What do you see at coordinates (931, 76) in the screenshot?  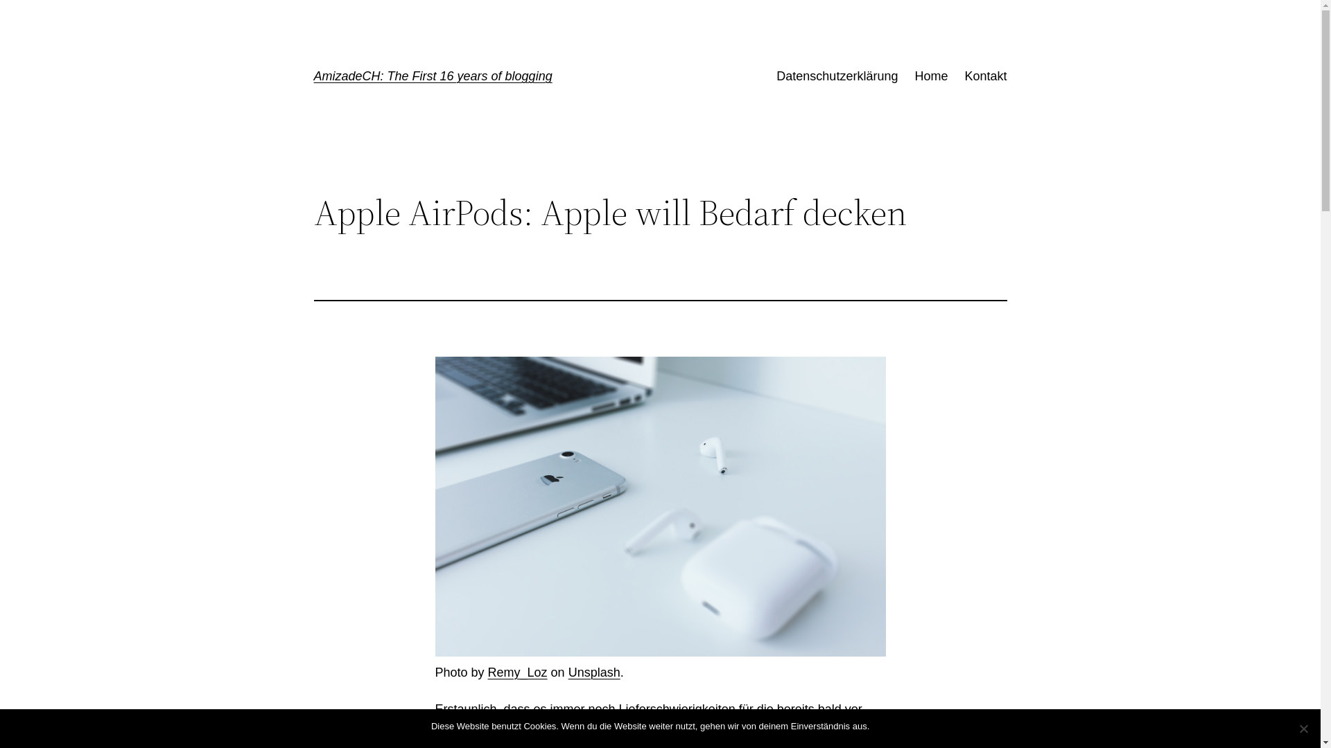 I see `Home` at bounding box center [931, 76].